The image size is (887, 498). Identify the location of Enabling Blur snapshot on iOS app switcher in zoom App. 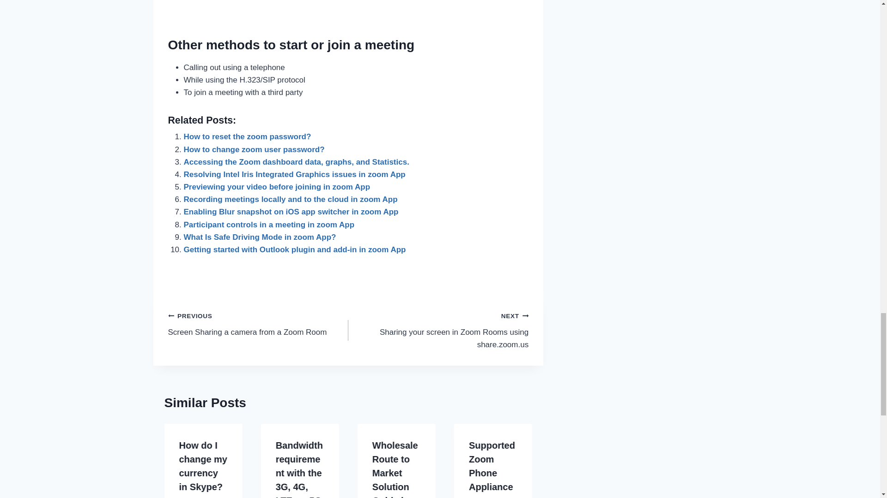
(291, 212).